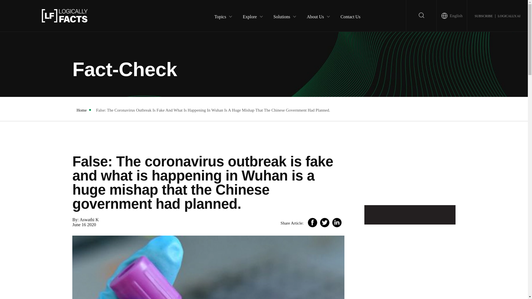 The image size is (532, 299). I want to click on About Us, so click(315, 16).